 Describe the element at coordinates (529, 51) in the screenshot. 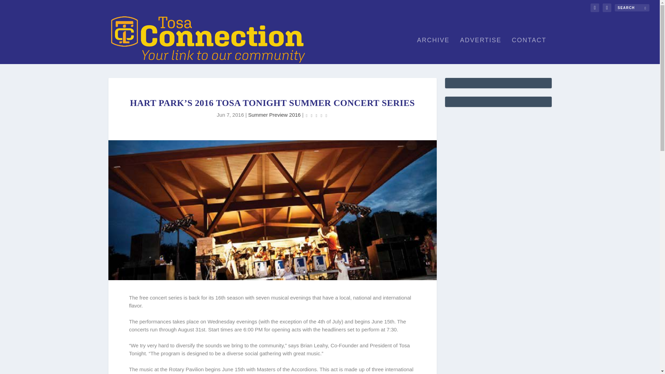

I see `CONTACT` at that location.